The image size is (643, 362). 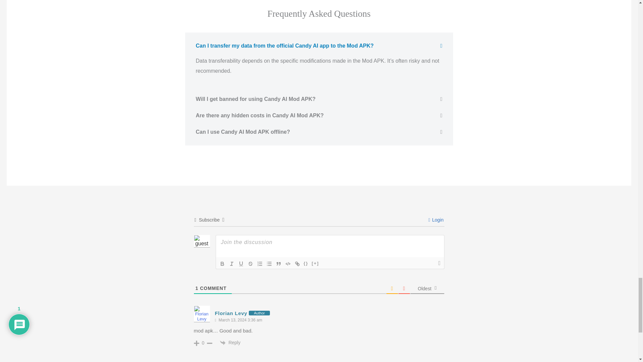 I want to click on Italic, so click(x=232, y=264).